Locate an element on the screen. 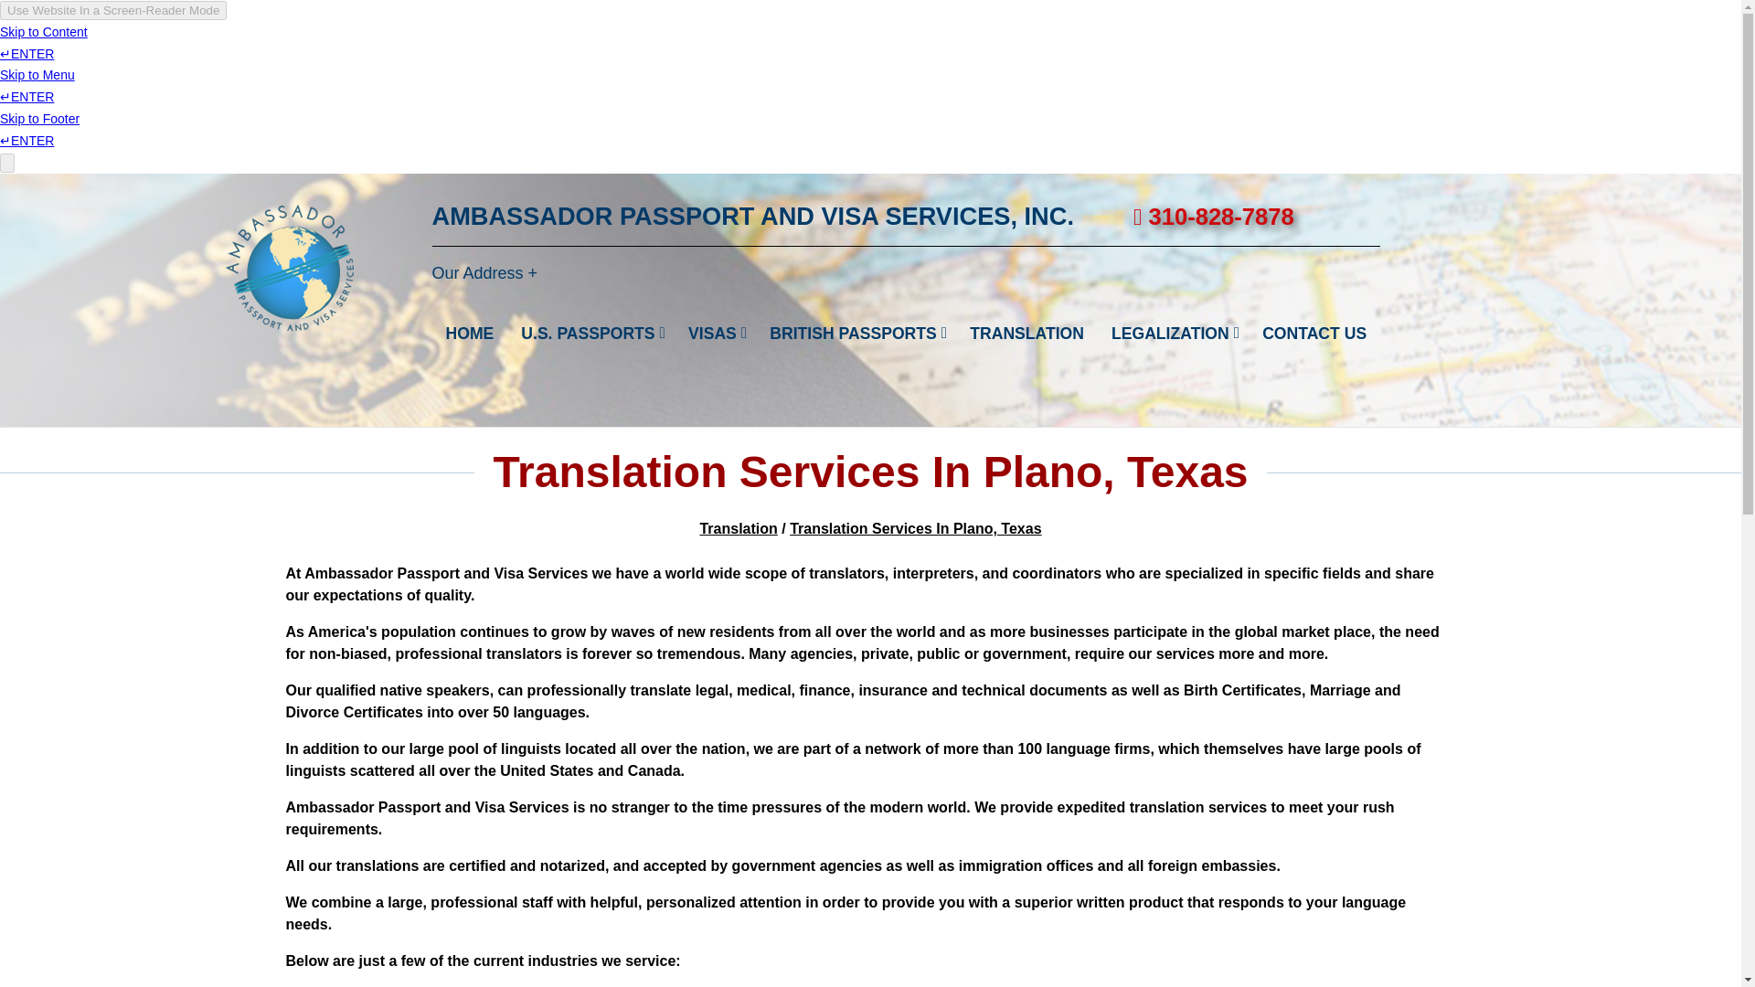 The width and height of the screenshot is (1755, 987). HOME is located at coordinates (469, 334).